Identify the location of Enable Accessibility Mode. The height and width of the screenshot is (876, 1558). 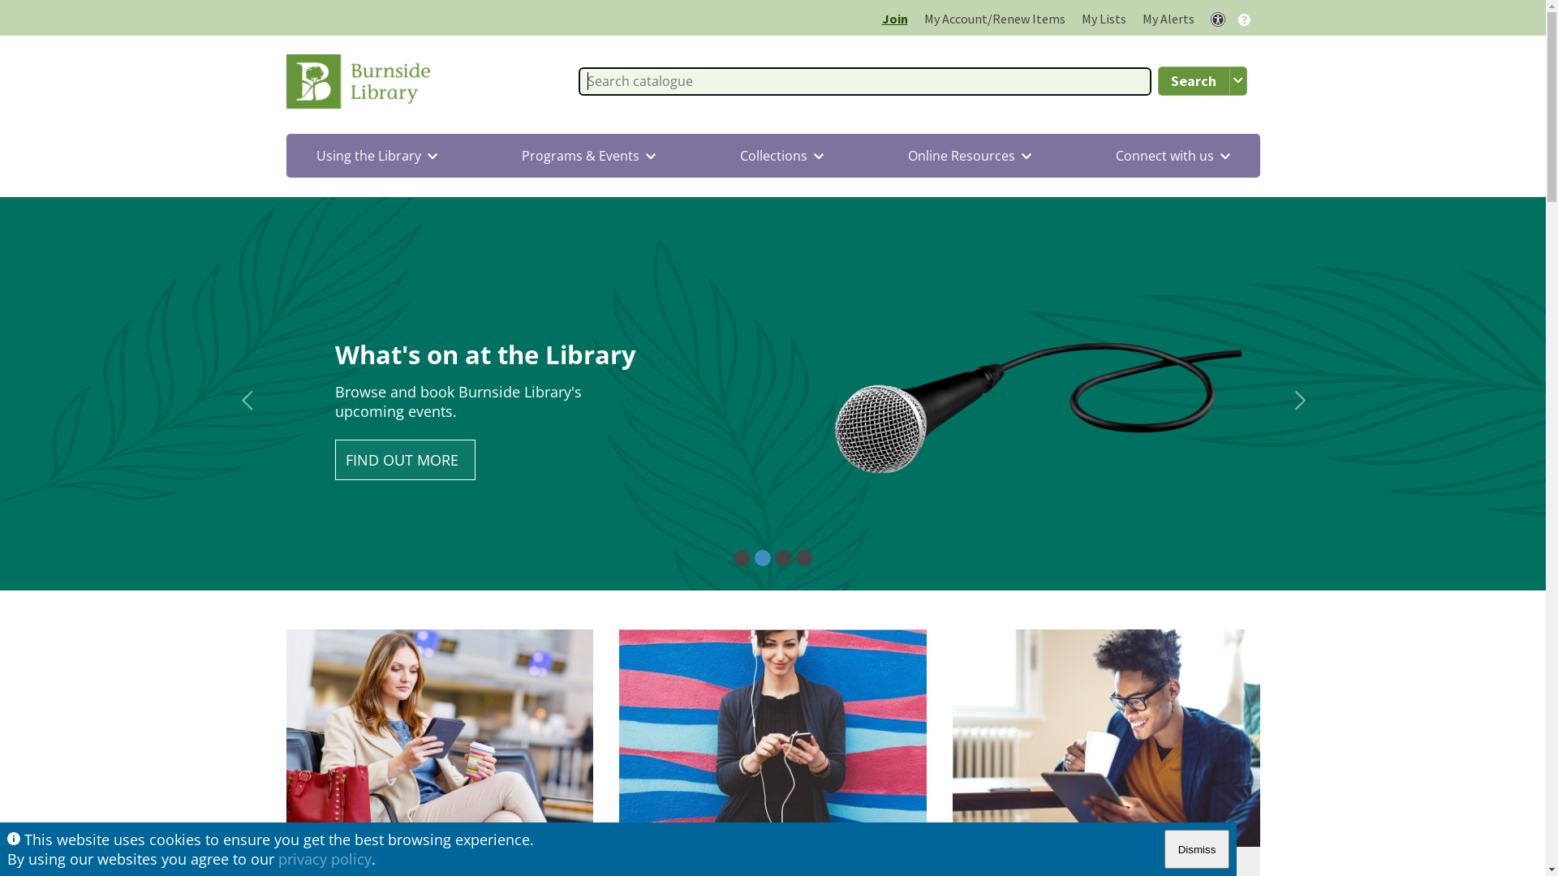
(1218, 19).